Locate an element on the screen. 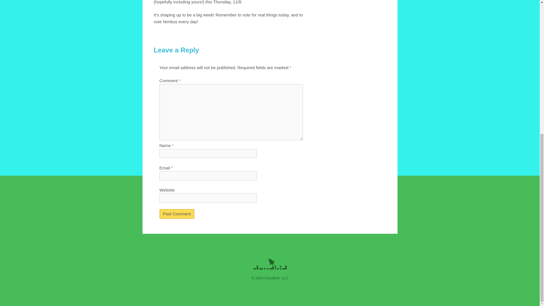 The width and height of the screenshot is (544, 306). Press Kit is located at coordinates (337, 233).